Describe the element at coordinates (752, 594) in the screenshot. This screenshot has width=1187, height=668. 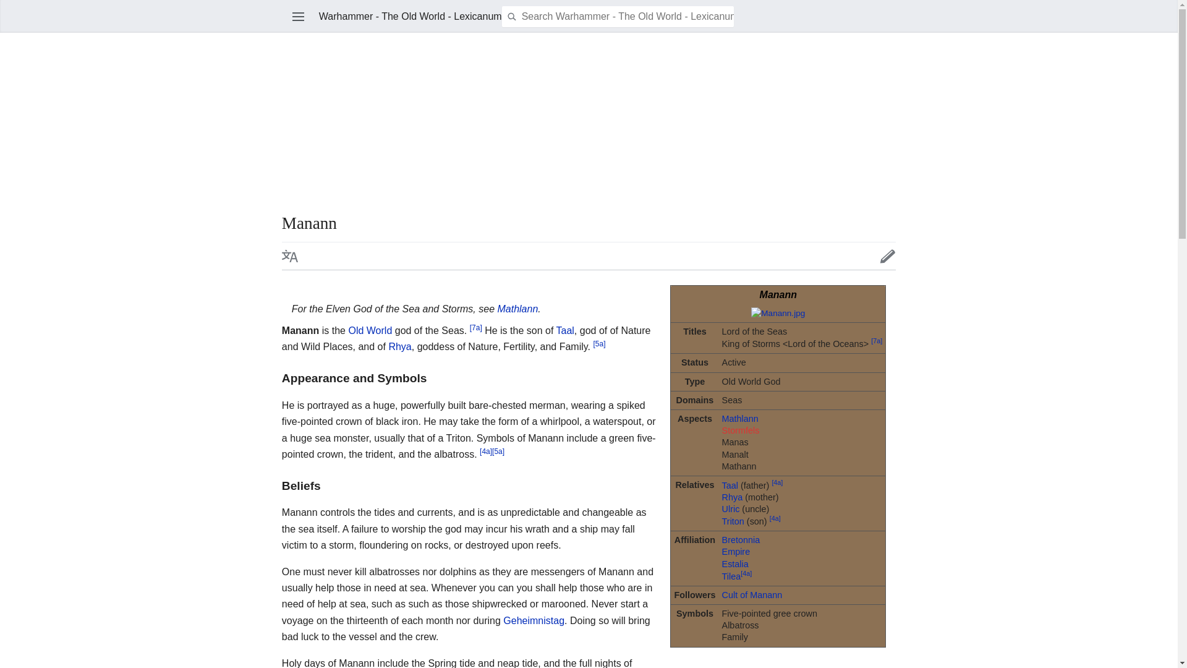
I see `Cult of Manann` at that location.